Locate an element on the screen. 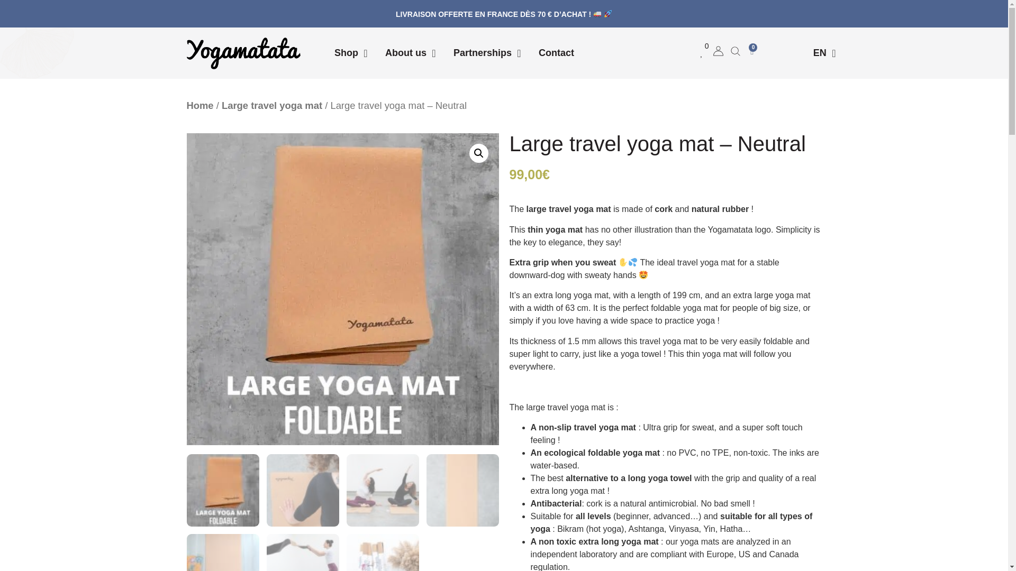  0 is located at coordinates (705, 53).